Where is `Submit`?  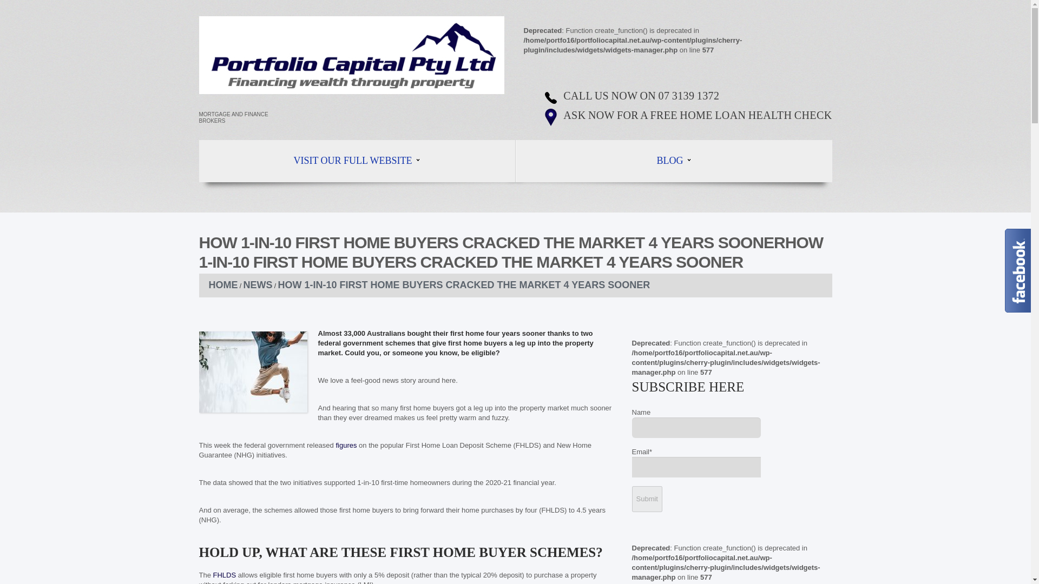
Submit is located at coordinates (647, 499).